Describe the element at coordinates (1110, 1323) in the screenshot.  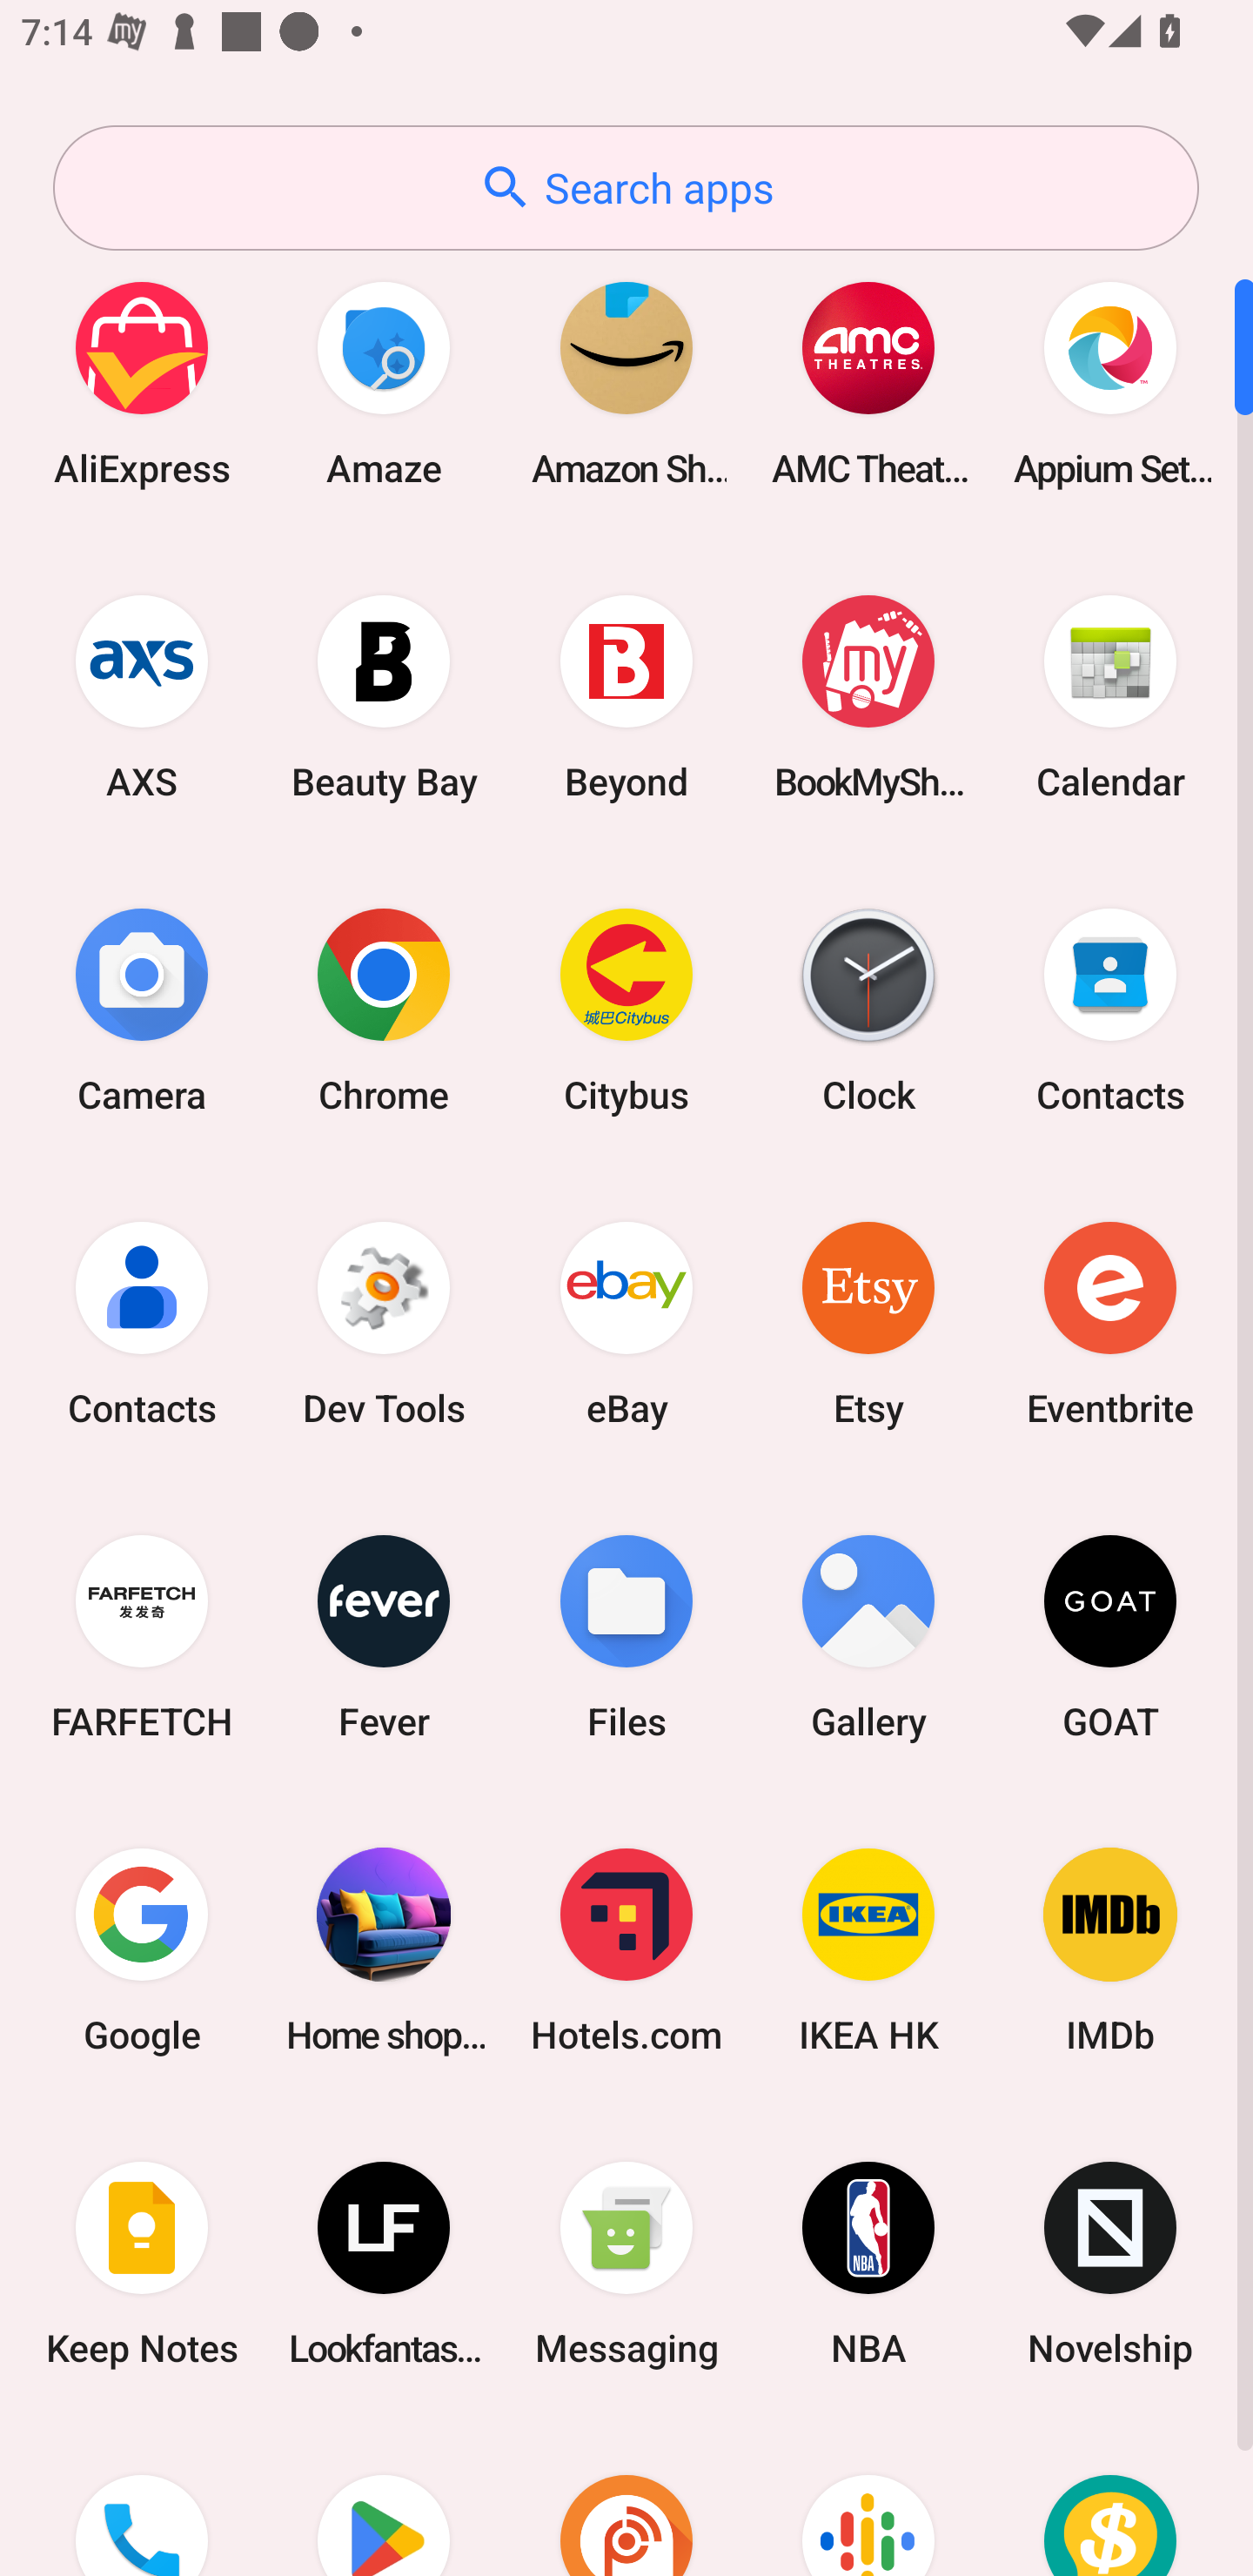
I see `Eventbrite` at that location.